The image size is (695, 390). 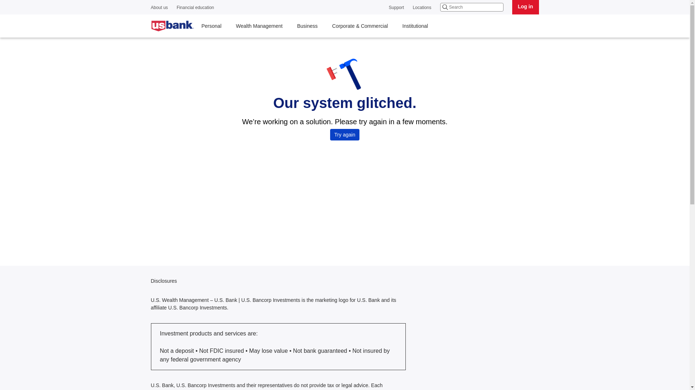 What do you see at coordinates (445, 7) in the screenshot?
I see `Search` at bounding box center [445, 7].